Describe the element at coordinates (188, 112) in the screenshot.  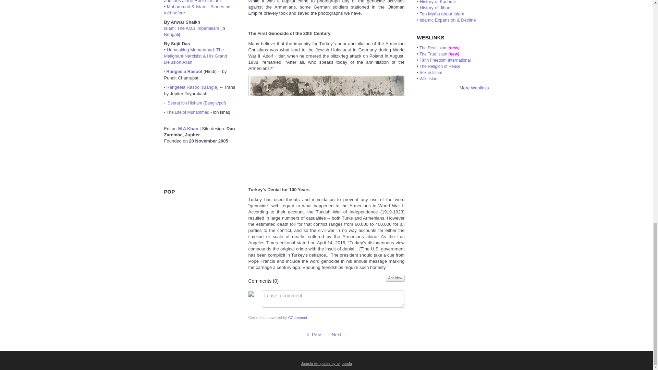
I see `Life of Muhammad -- Ibn Ishaq` at that location.